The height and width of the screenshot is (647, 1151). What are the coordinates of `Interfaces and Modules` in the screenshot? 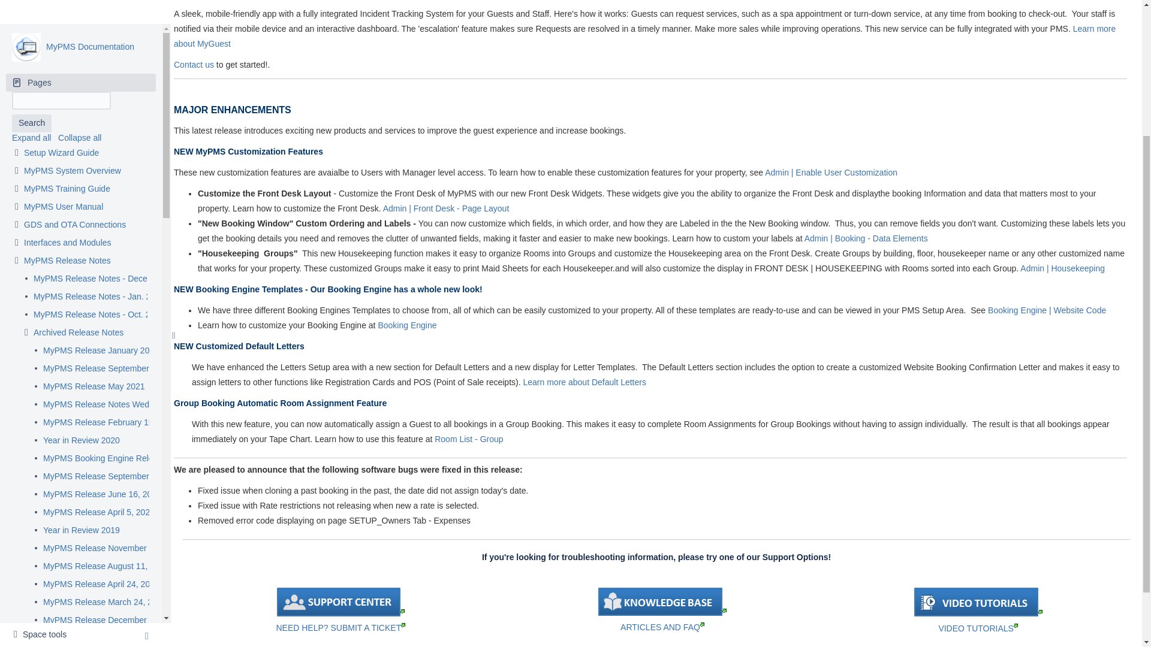 It's located at (68, 62).